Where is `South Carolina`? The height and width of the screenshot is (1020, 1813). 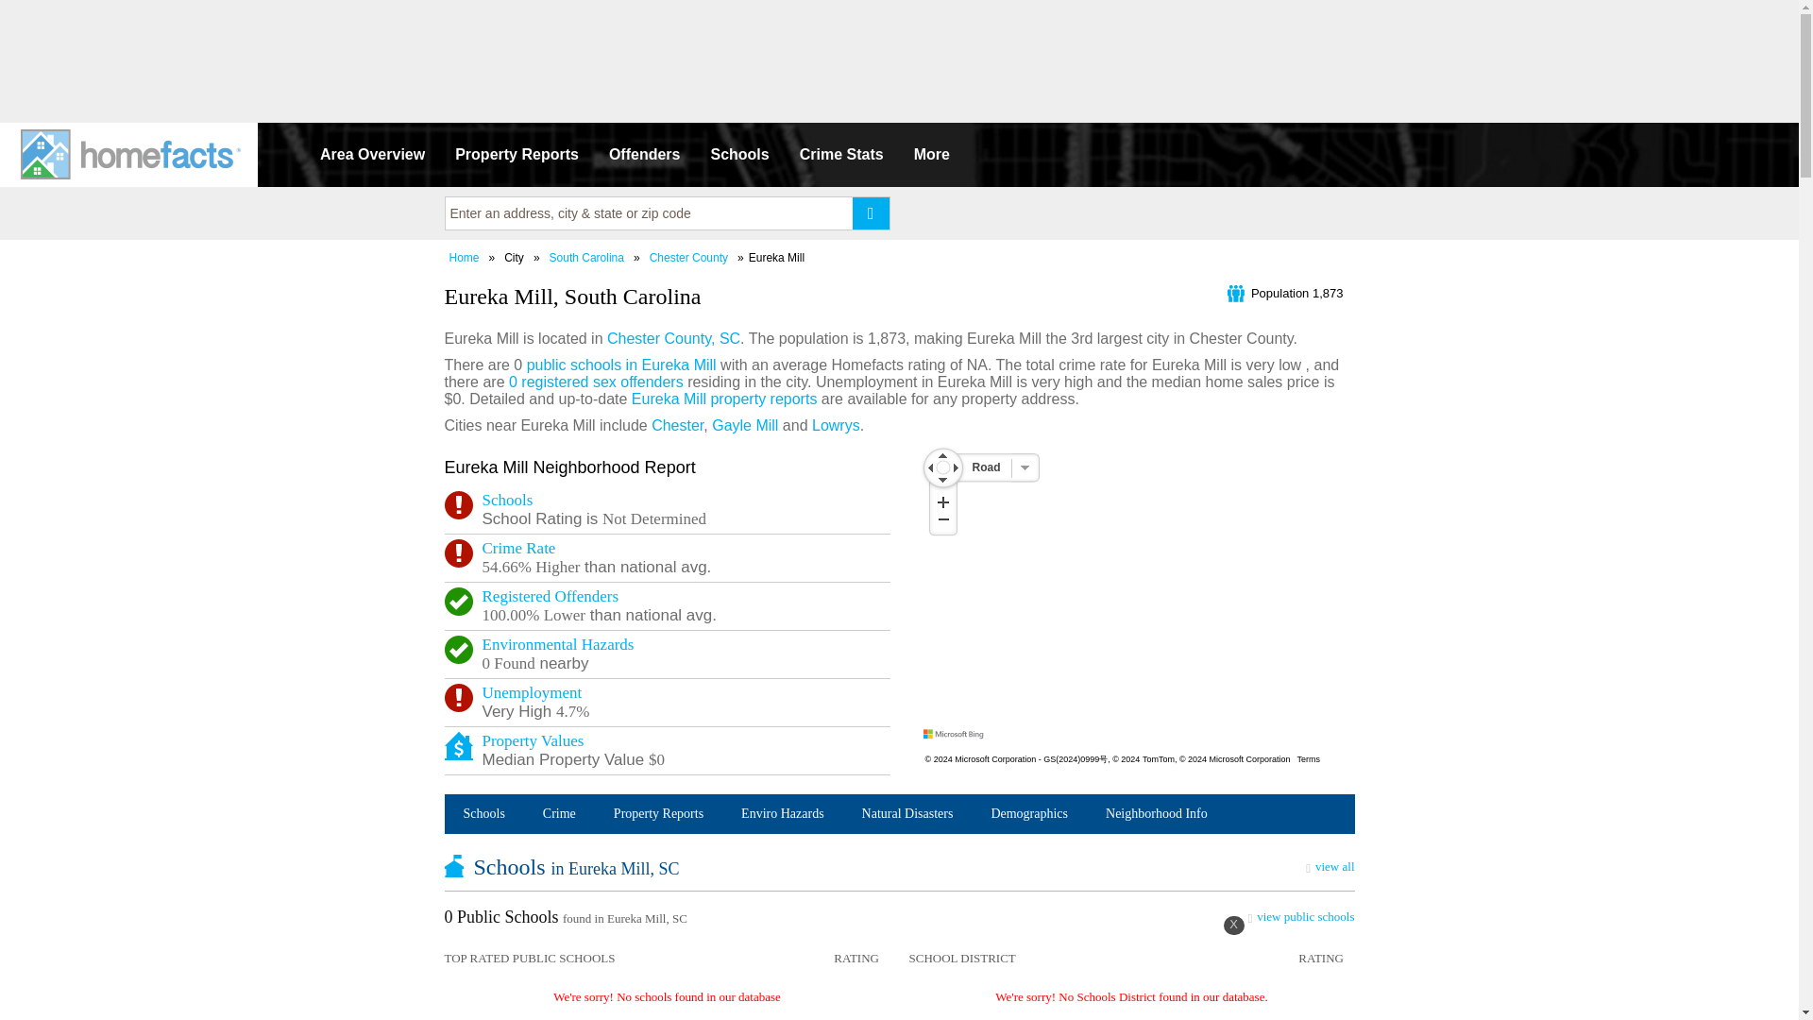
South Carolina is located at coordinates (587, 257).